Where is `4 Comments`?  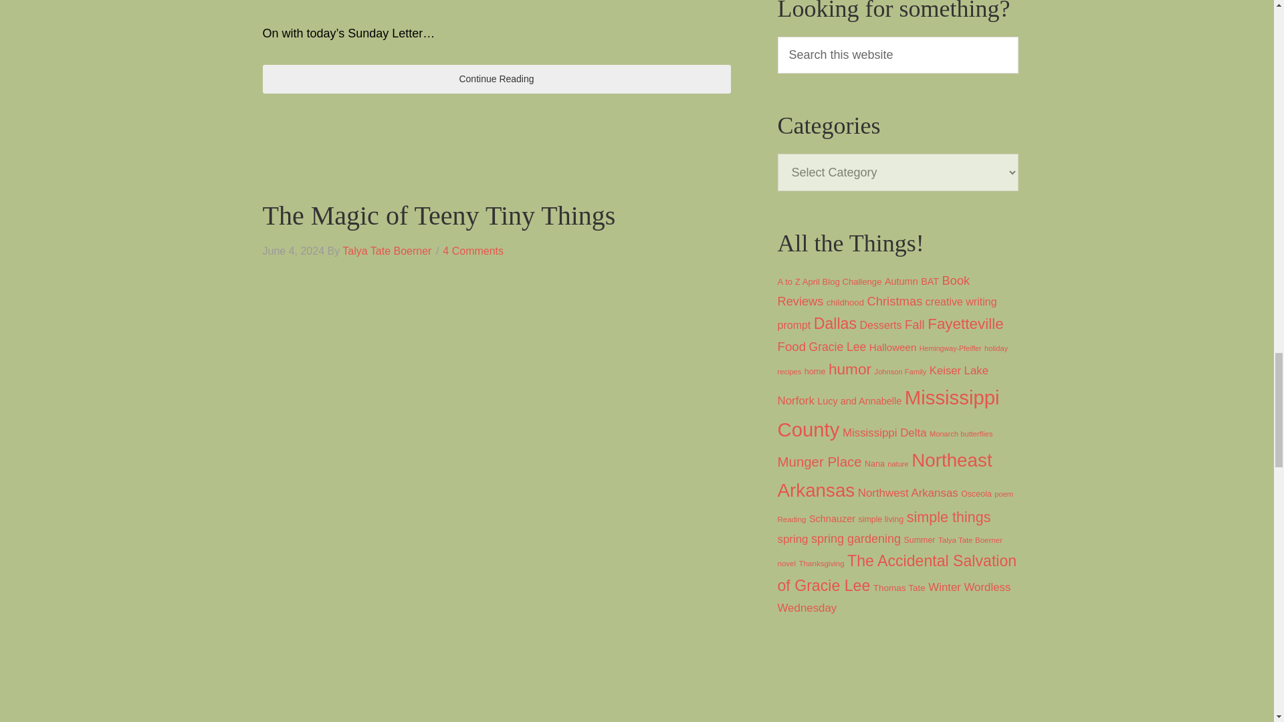
4 Comments is located at coordinates (473, 251).